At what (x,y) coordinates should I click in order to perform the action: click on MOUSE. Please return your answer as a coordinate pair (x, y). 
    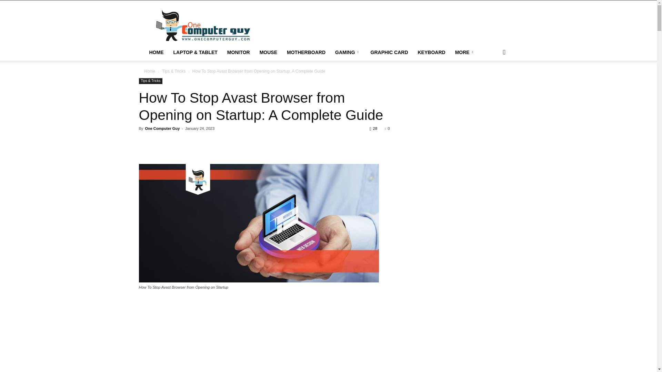
    Looking at the image, I should click on (268, 52).